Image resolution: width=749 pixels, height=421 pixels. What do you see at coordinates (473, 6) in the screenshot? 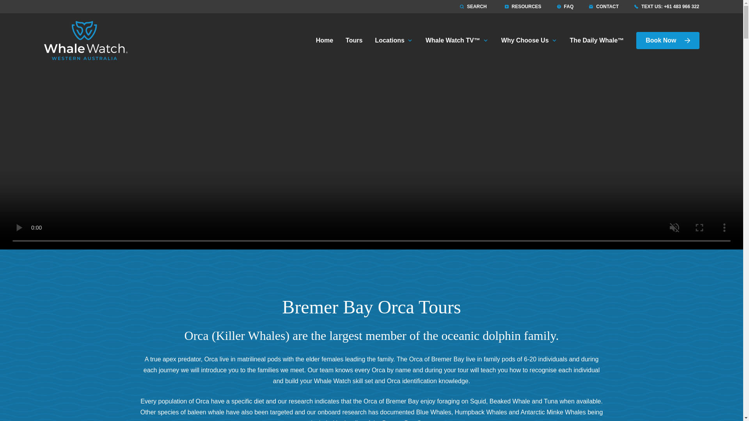
I see `SEARCH` at bounding box center [473, 6].